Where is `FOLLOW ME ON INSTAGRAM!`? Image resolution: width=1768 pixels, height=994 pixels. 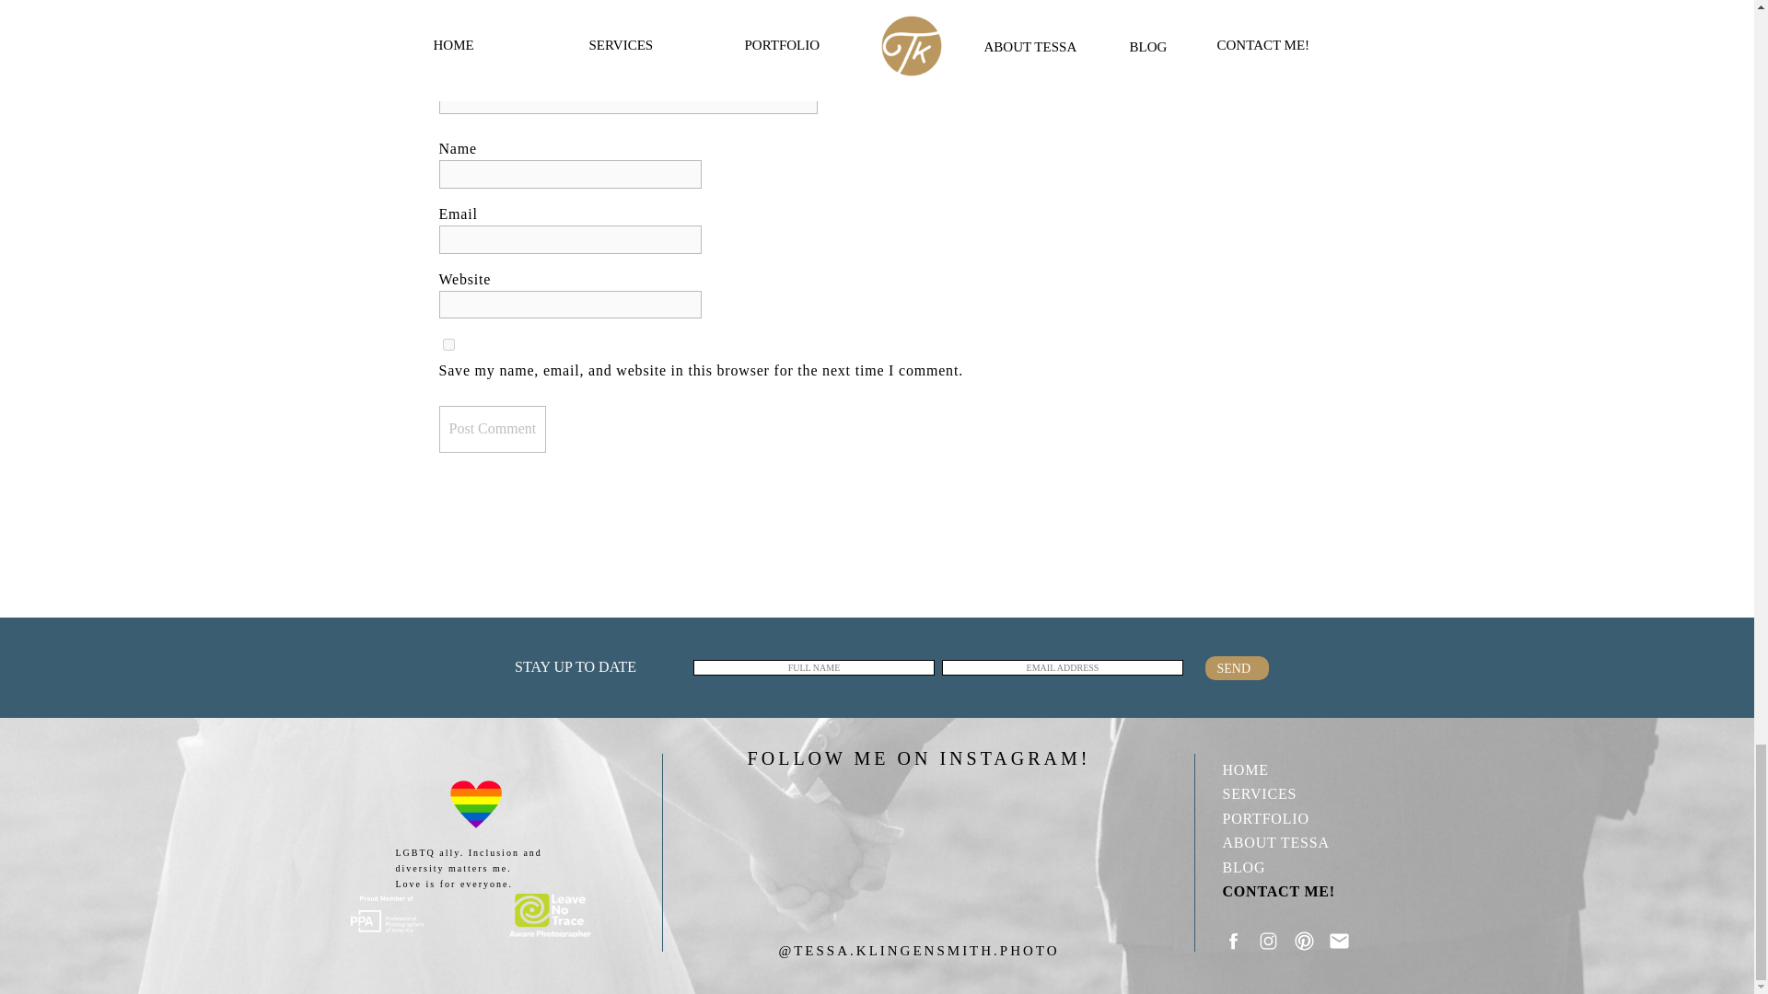 FOLLOW ME ON INSTAGRAM! is located at coordinates (918, 753).